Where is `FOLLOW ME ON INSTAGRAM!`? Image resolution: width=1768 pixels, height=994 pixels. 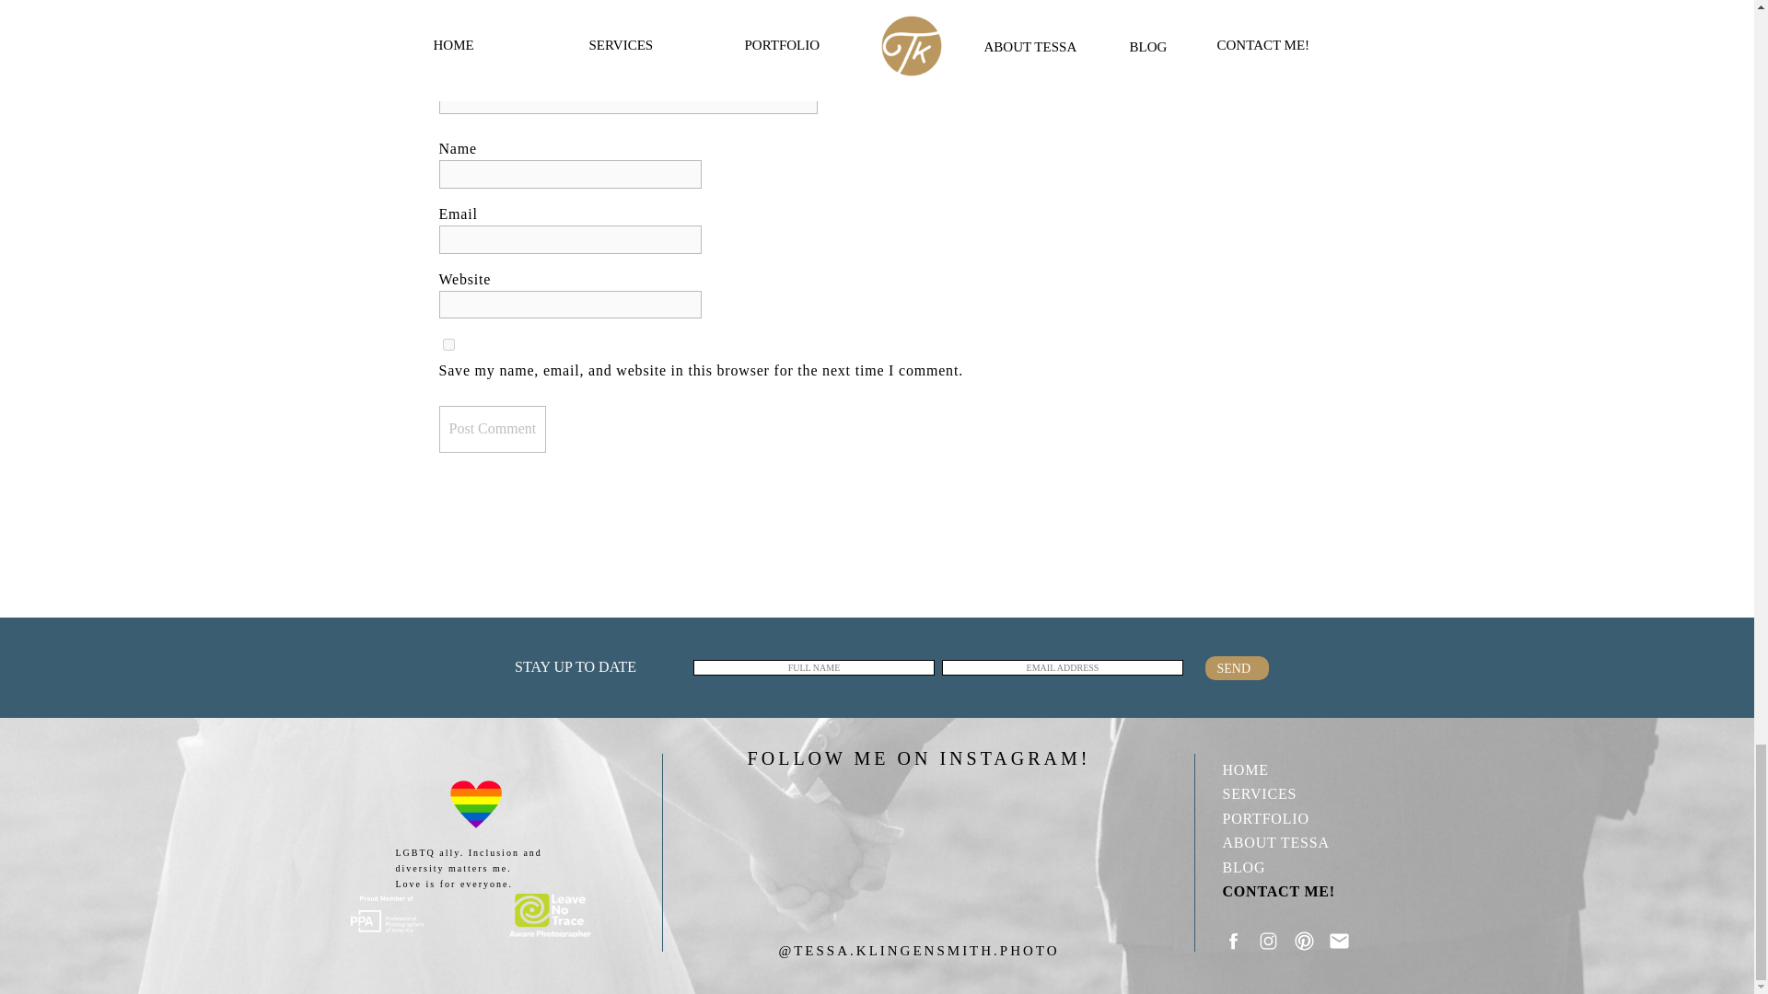 FOLLOW ME ON INSTAGRAM! is located at coordinates (918, 753).